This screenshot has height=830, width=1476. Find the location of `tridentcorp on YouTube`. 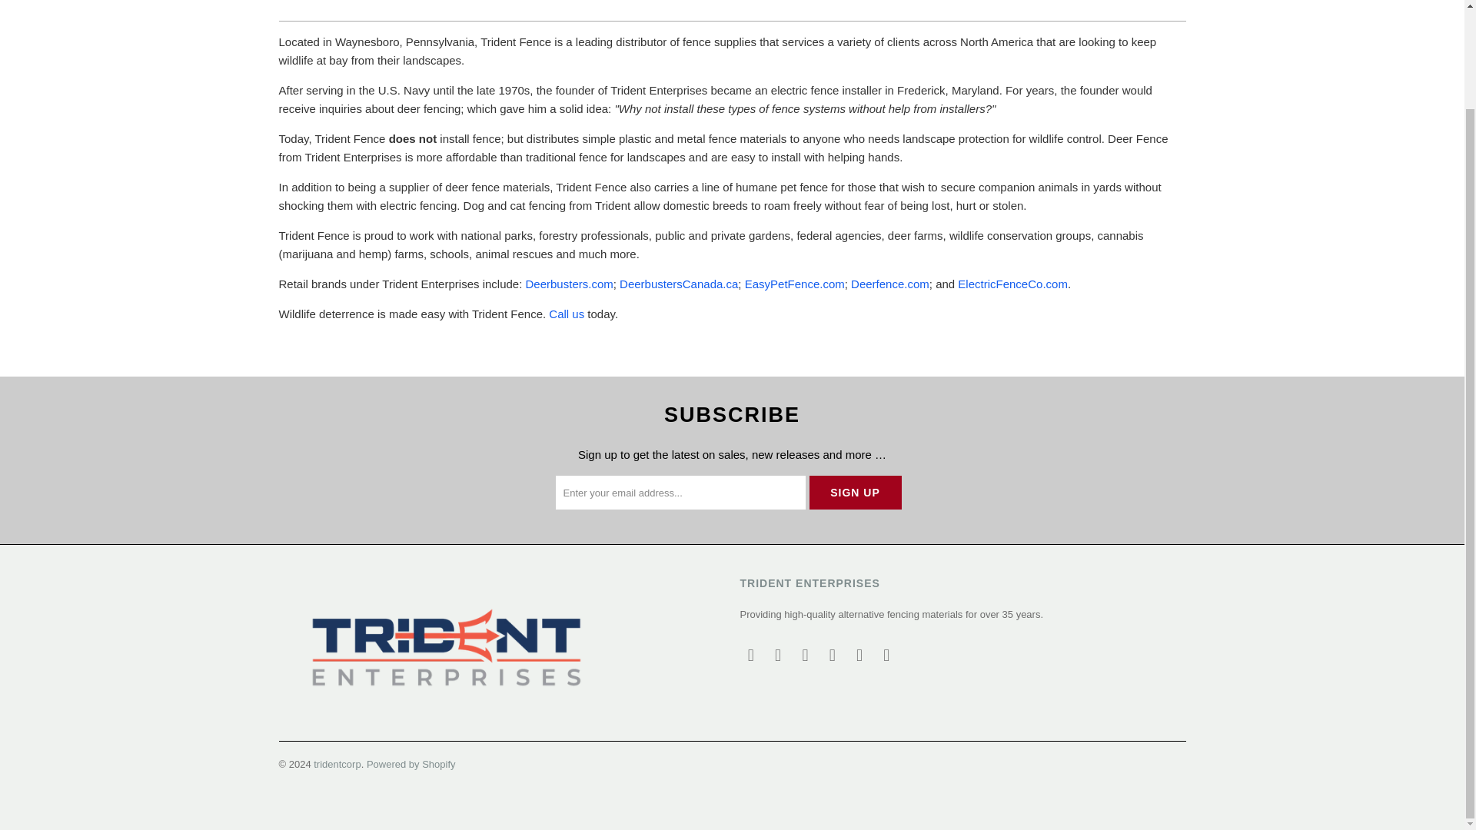

tridentcorp on YouTube is located at coordinates (806, 656).